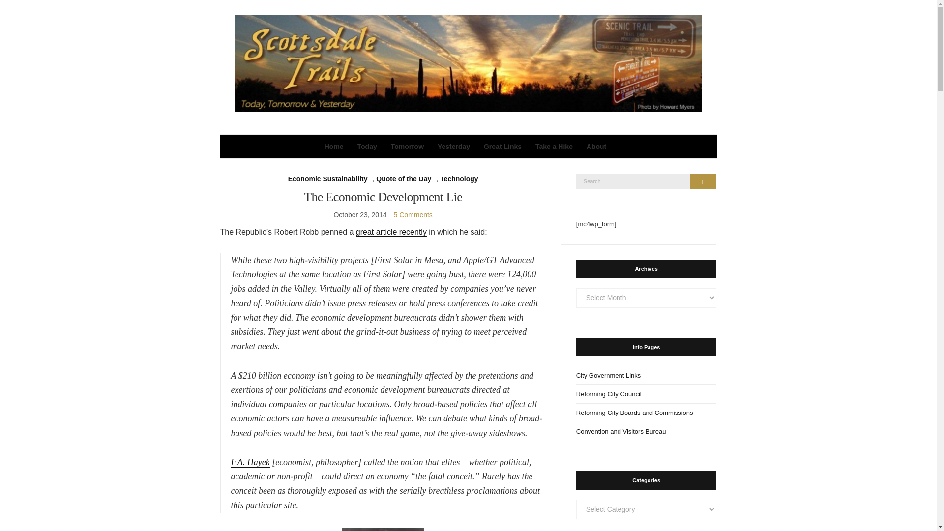 This screenshot has height=531, width=944. Describe the element at coordinates (413, 214) in the screenshot. I see `5 Comments` at that location.